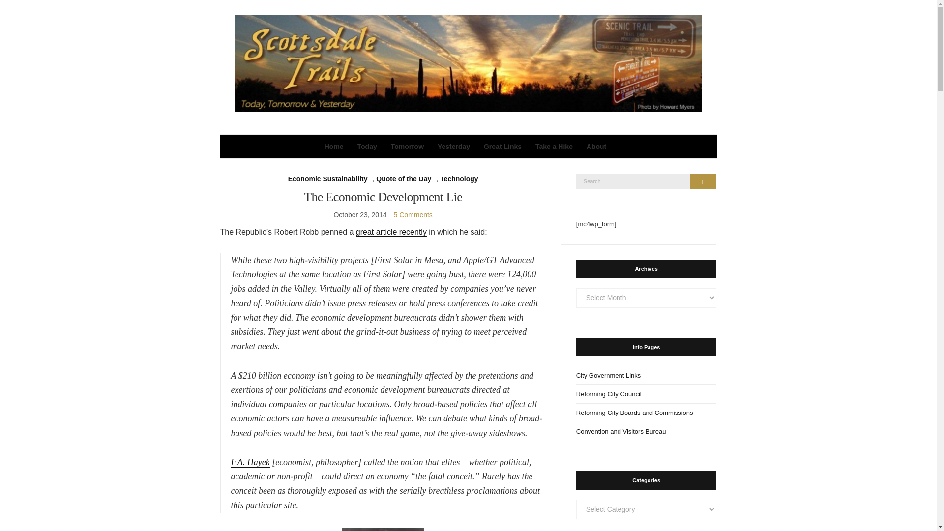 This screenshot has height=531, width=944. Describe the element at coordinates (413, 214) in the screenshot. I see `5 Comments` at that location.